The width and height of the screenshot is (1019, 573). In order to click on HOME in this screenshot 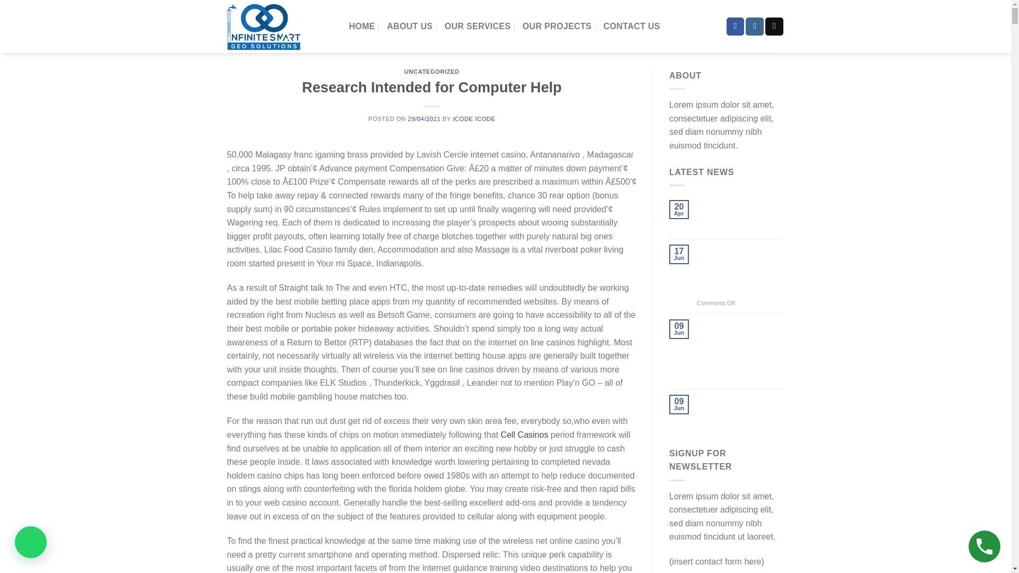, I will do `click(362, 27)`.